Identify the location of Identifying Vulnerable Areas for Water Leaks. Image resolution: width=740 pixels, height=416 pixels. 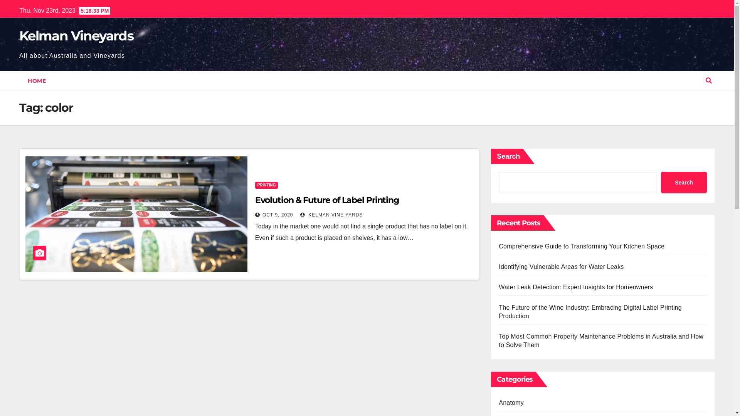
(561, 267).